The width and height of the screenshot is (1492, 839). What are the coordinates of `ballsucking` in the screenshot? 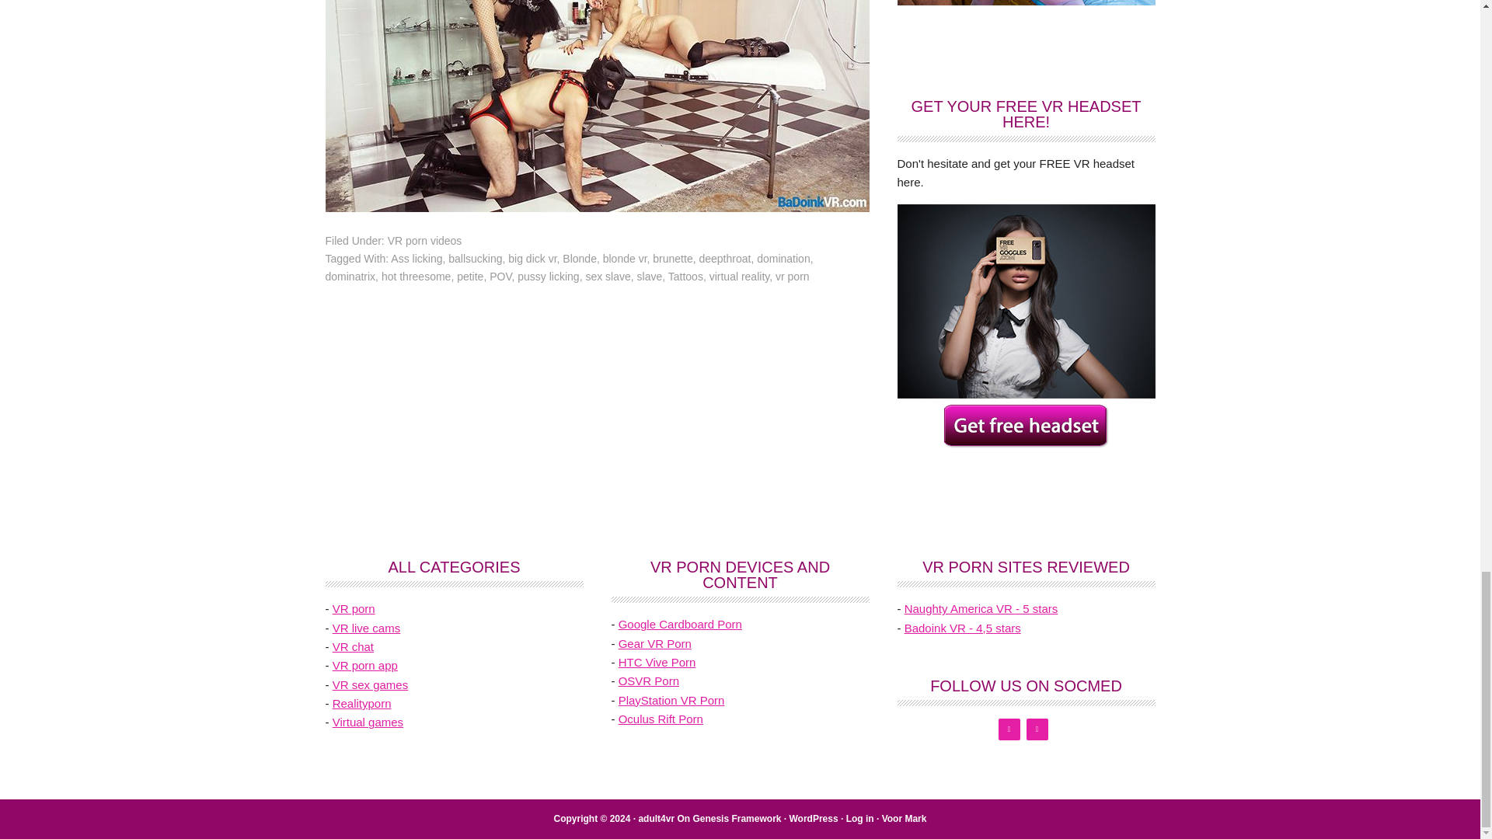 It's located at (475, 259).